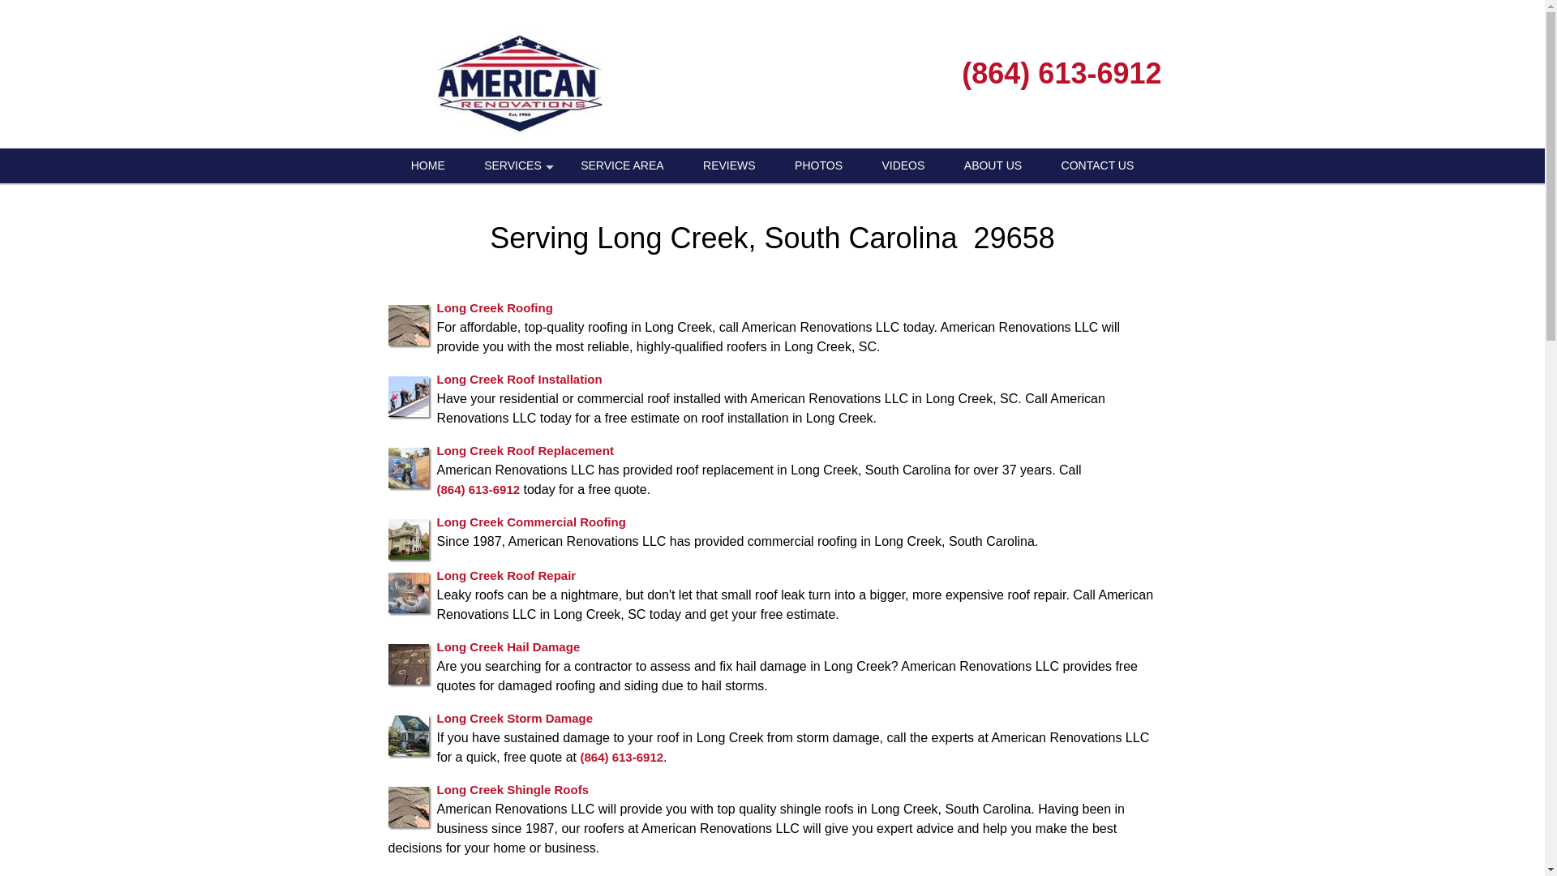 This screenshot has width=1557, height=876. What do you see at coordinates (518, 378) in the screenshot?
I see `Long Creek Roof Installation` at bounding box center [518, 378].